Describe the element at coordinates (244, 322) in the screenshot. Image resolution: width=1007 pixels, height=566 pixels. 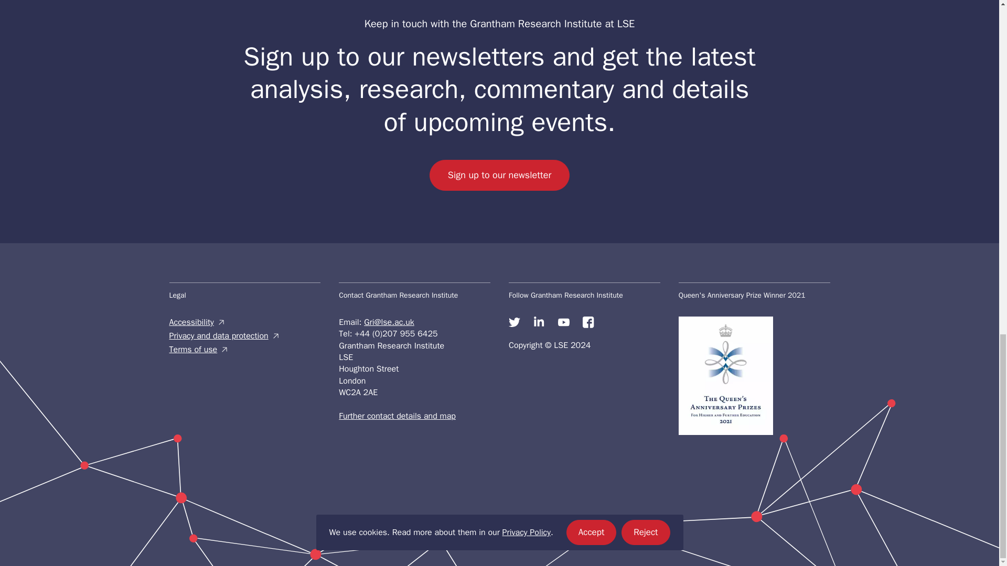
I see `Accessibility` at that location.